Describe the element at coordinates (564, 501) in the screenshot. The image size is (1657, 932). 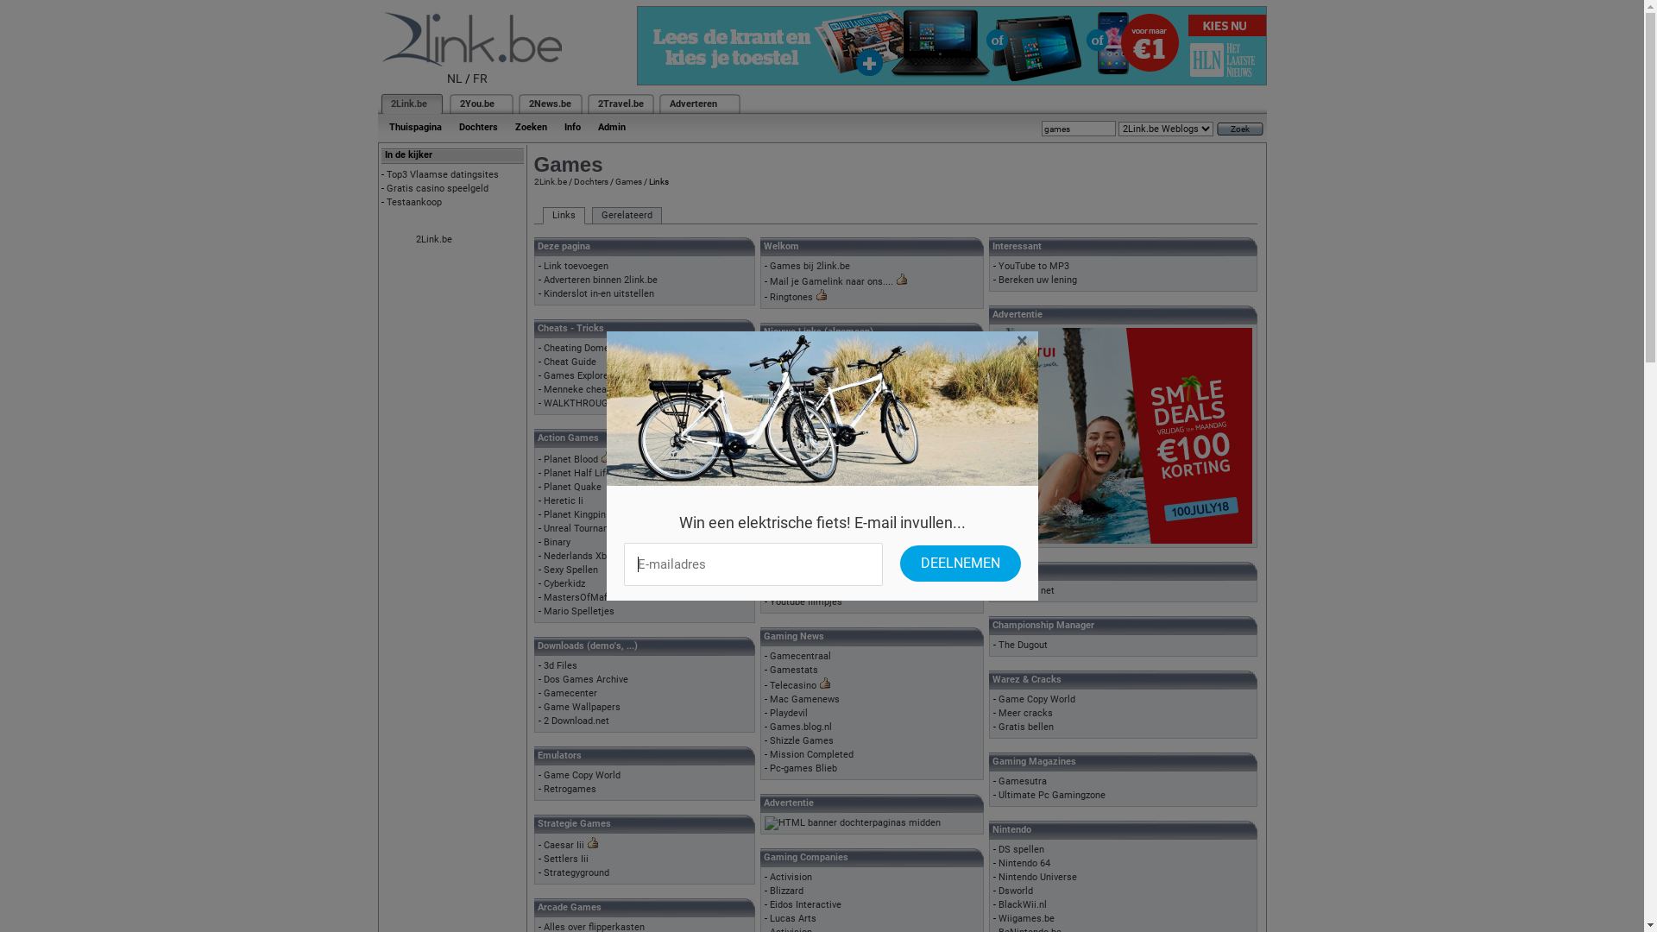
I see `Heretic Ii` at that location.